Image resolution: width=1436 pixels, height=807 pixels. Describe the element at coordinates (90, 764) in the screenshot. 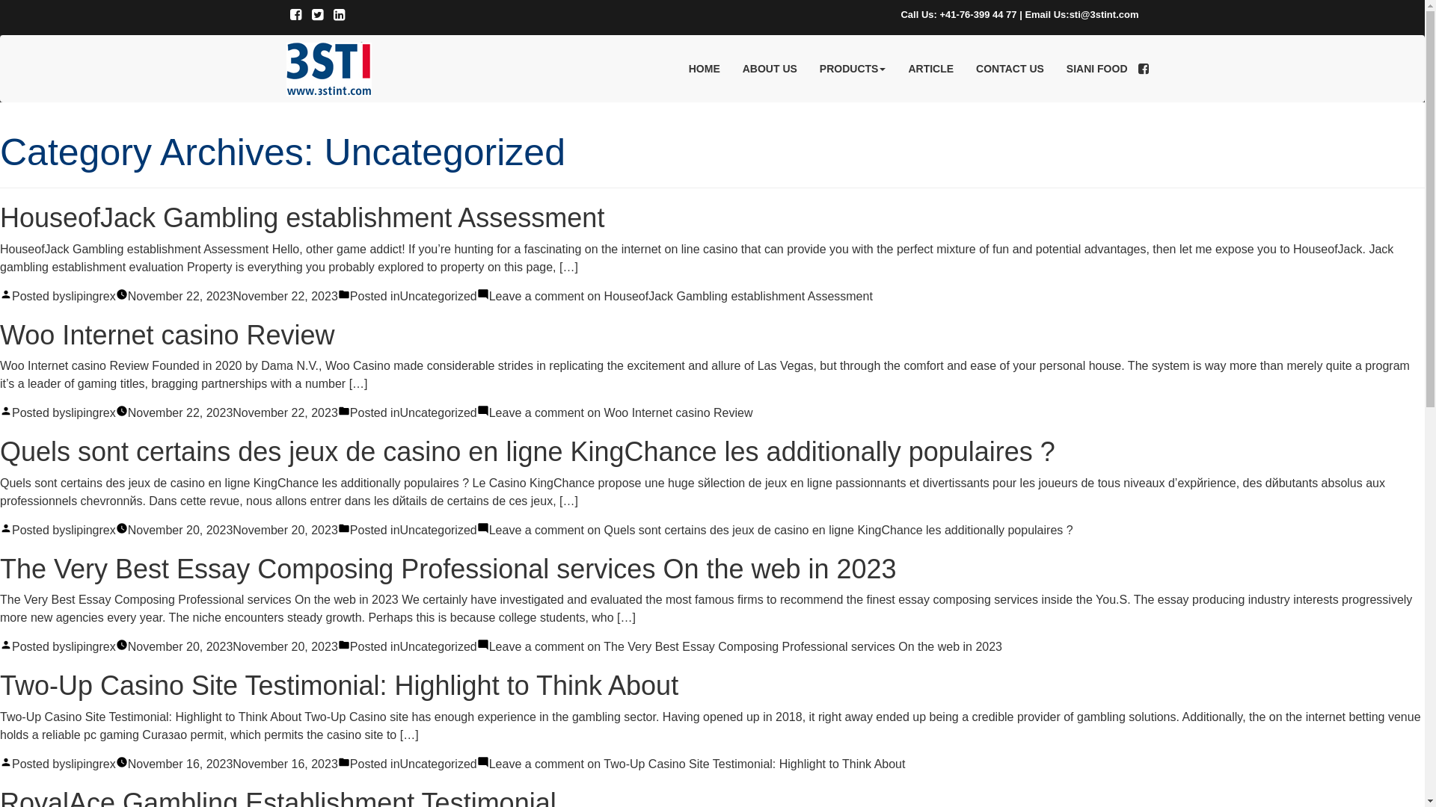

I see `slipingrex` at that location.